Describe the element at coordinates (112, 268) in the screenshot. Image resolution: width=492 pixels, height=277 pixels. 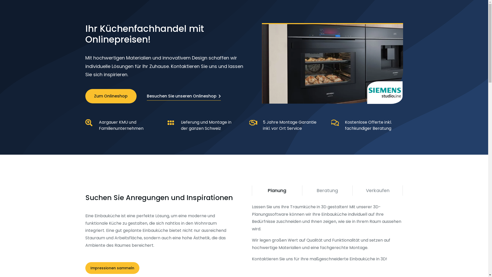
I see `Impressionen sammeln` at that location.